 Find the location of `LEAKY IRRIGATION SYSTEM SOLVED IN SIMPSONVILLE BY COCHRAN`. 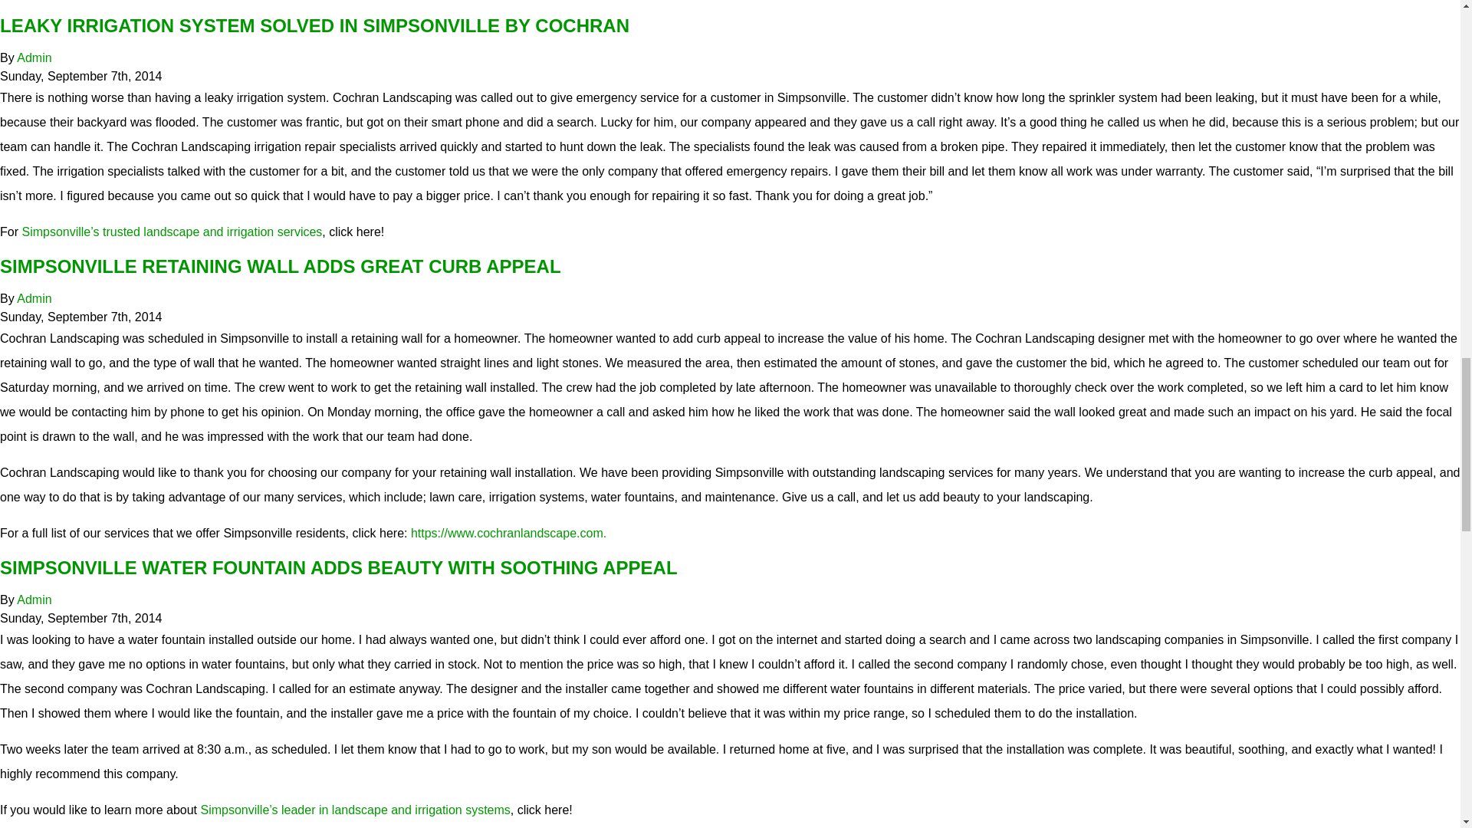

LEAKY IRRIGATION SYSTEM SOLVED IN SIMPSONVILLE BY COCHRAN is located at coordinates (314, 26).